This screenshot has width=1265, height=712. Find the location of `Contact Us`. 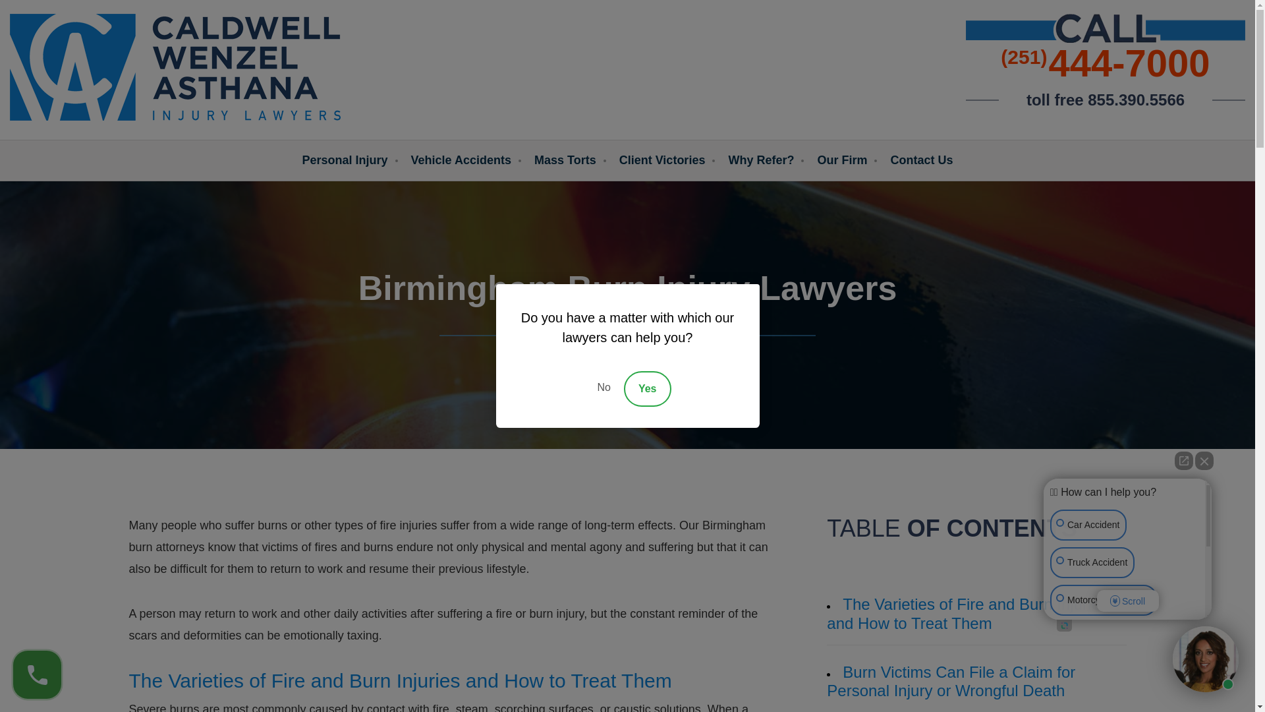

Contact Us is located at coordinates (921, 160).